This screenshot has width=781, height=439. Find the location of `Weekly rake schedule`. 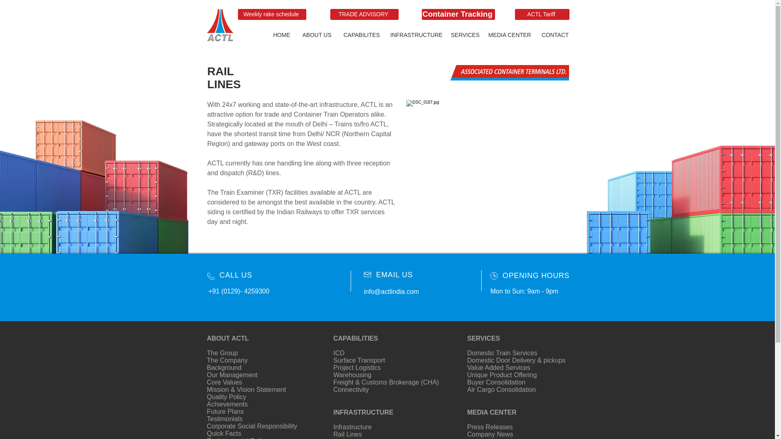

Weekly rake schedule is located at coordinates (272, 14).